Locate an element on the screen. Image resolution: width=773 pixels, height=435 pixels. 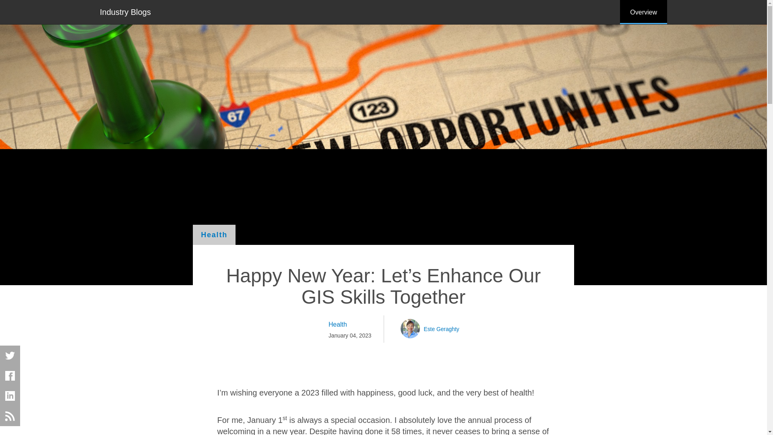
Health is located at coordinates (350, 324).